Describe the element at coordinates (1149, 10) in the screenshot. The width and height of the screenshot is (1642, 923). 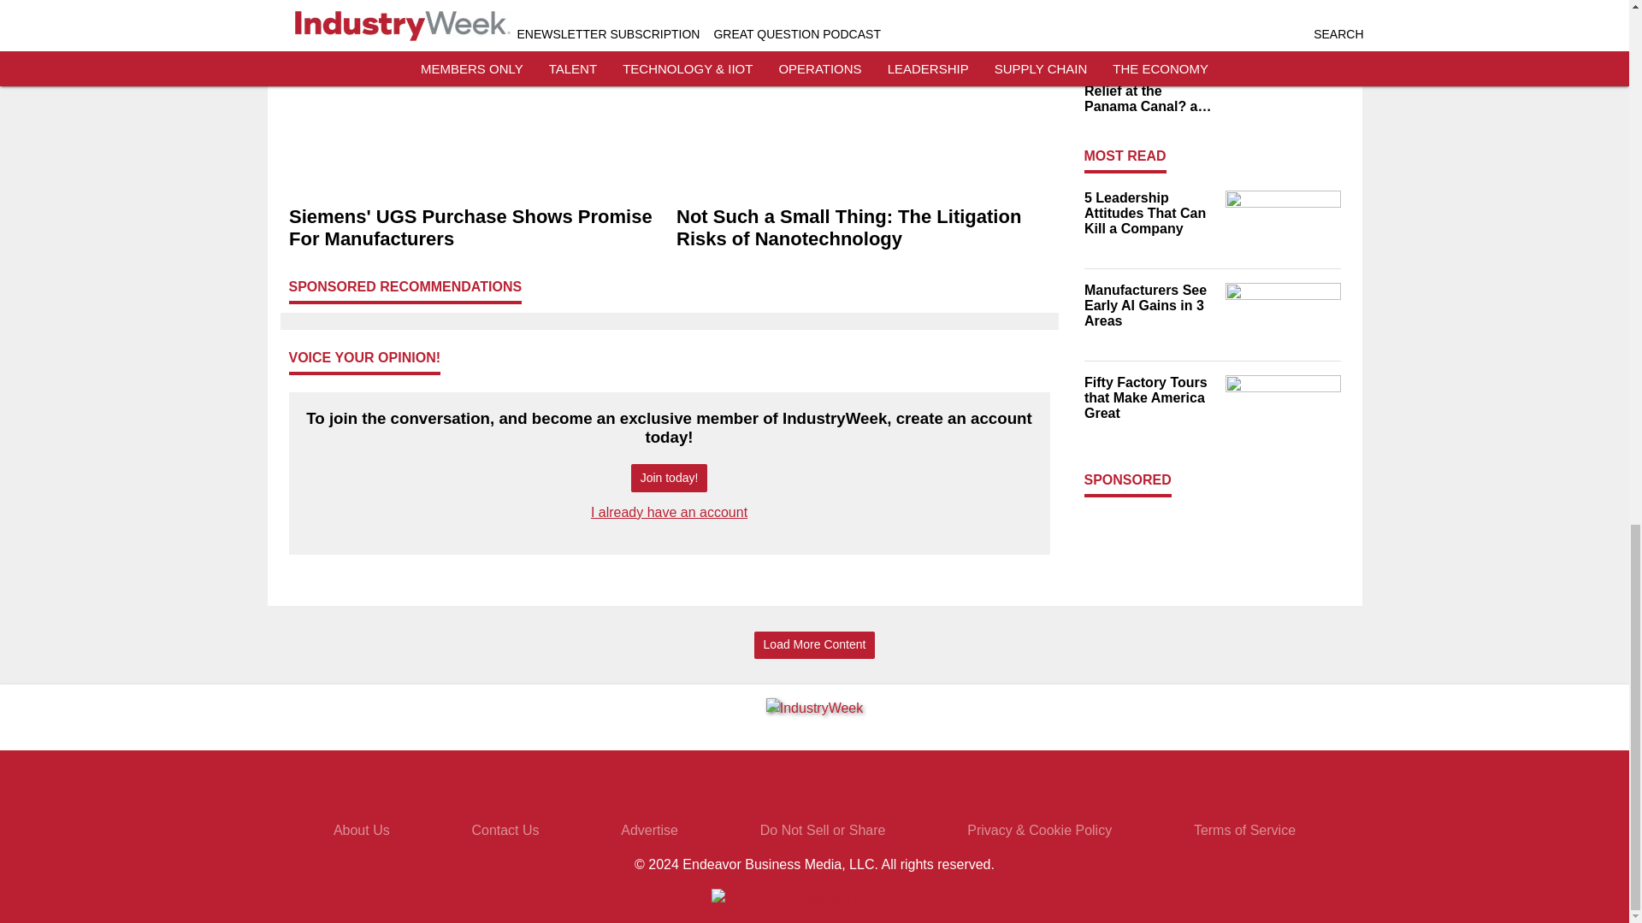
I see `So That Happened: Another Industrial Cyberattack` at that location.